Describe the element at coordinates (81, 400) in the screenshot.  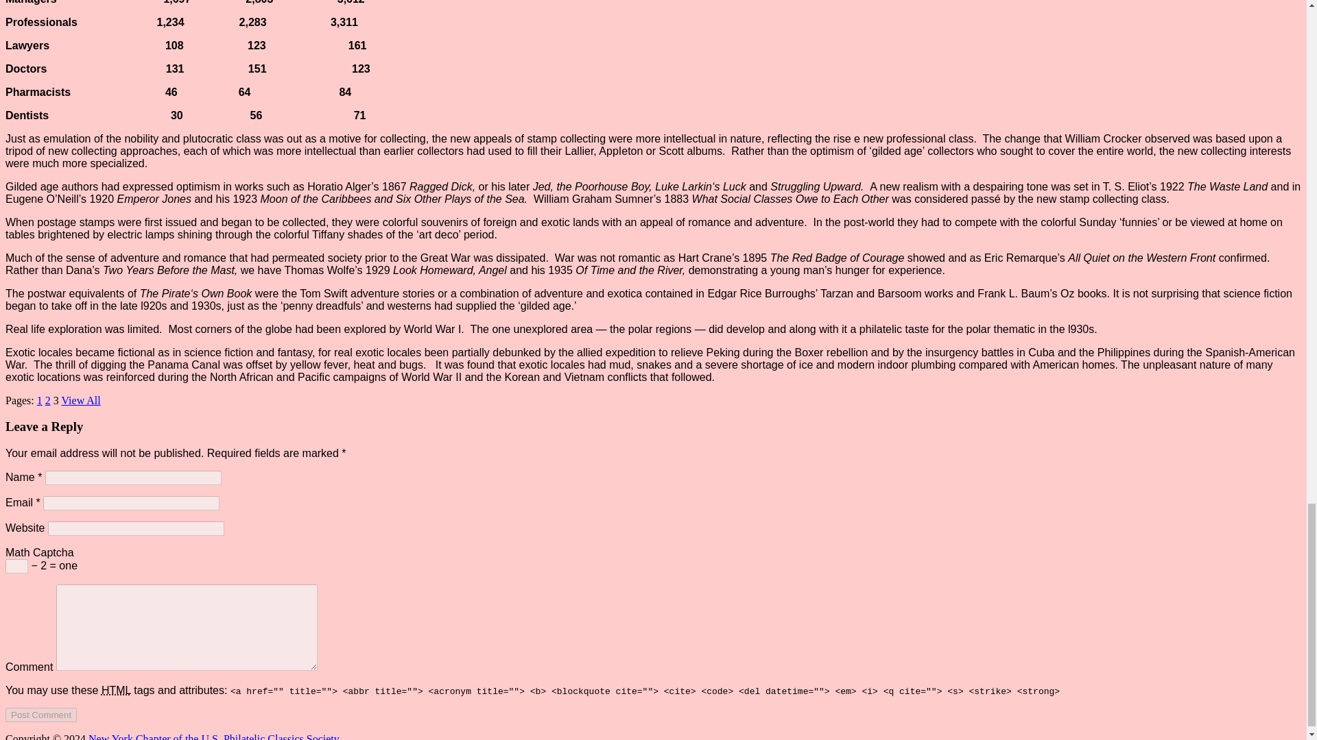
I see `View All` at that location.